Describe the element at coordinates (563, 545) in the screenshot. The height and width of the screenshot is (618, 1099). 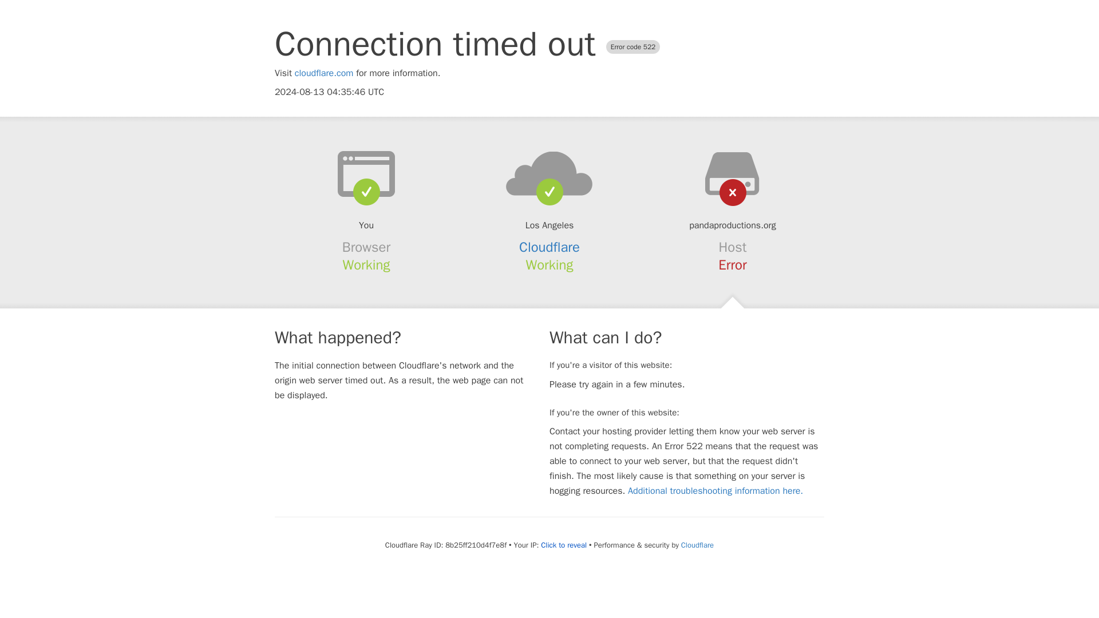
I see `Click to reveal` at that location.